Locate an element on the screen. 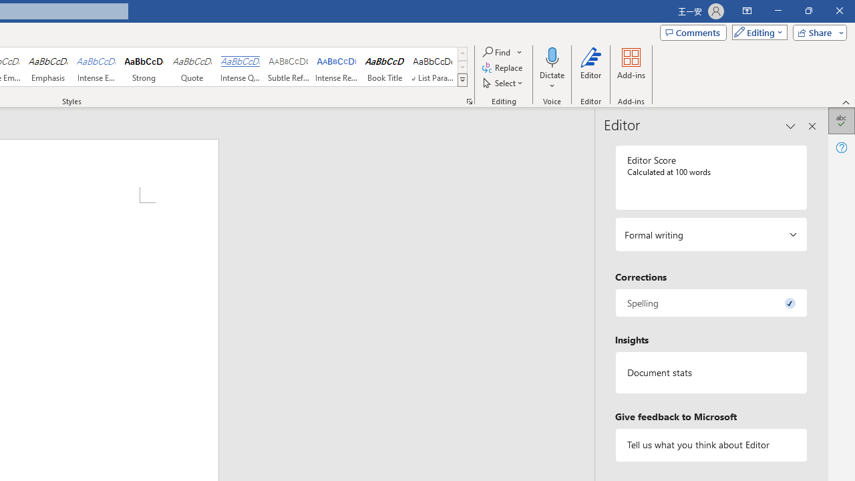  Intense Quote is located at coordinates (240, 67).